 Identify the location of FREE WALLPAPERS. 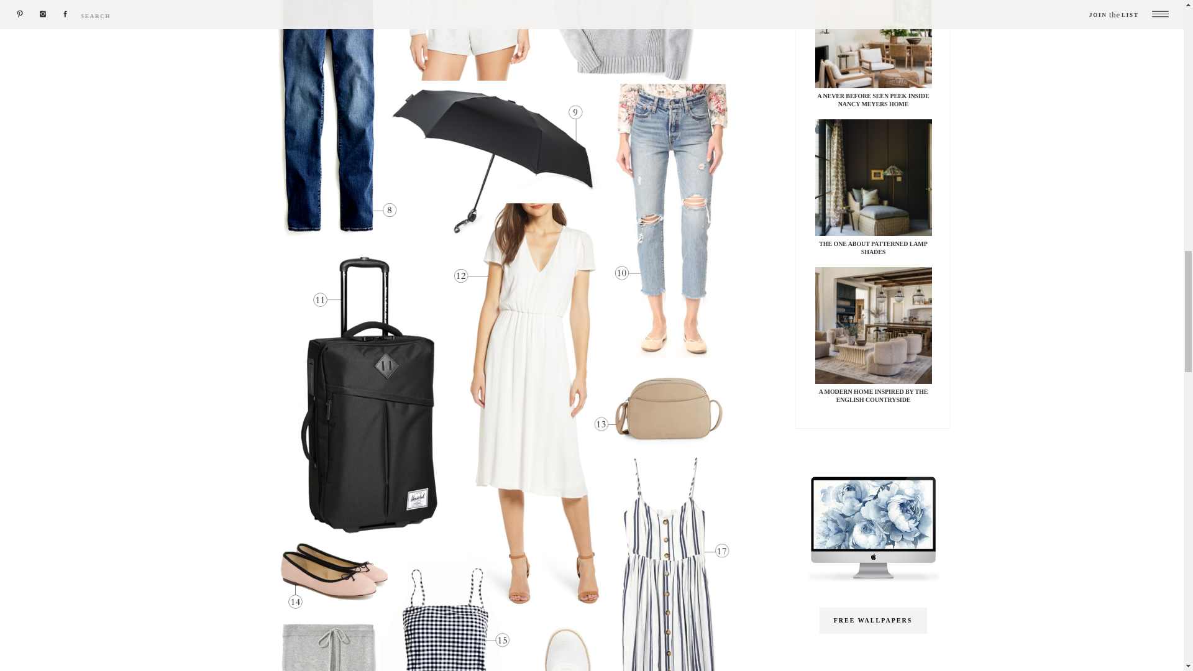
(872, 622).